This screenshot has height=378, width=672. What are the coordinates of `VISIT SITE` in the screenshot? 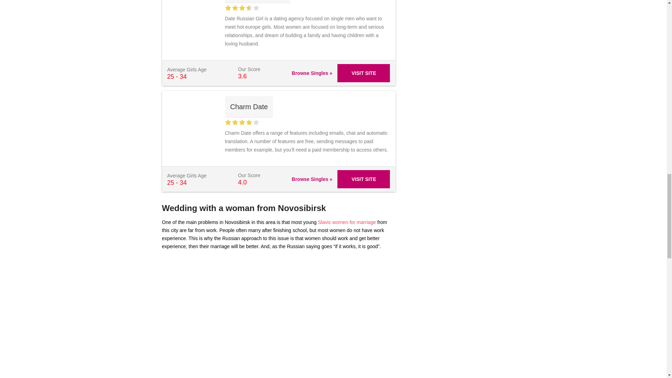 It's located at (363, 73).